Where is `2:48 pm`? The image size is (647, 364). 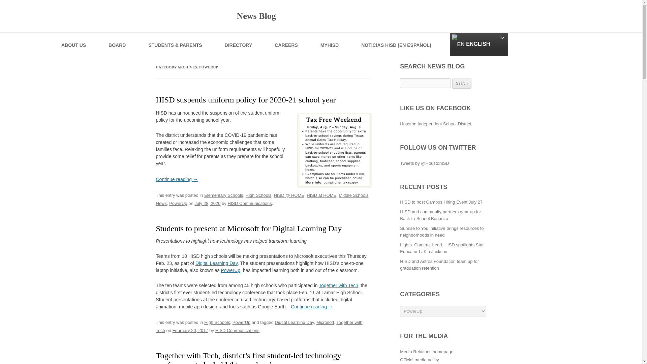
2:48 pm is located at coordinates (190, 330).